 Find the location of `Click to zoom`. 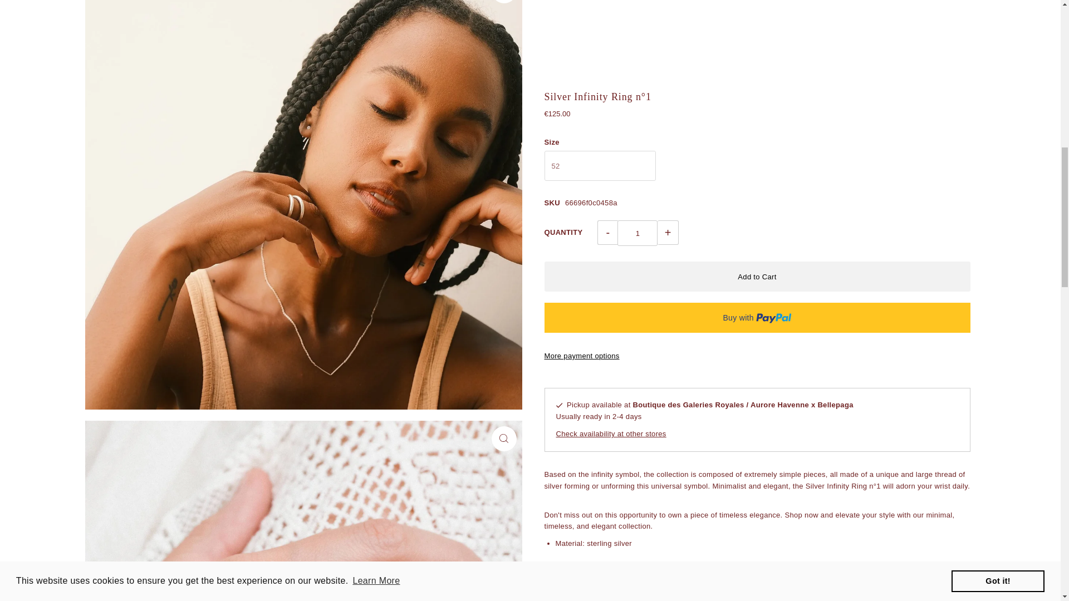

Click to zoom is located at coordinates (503, 2).